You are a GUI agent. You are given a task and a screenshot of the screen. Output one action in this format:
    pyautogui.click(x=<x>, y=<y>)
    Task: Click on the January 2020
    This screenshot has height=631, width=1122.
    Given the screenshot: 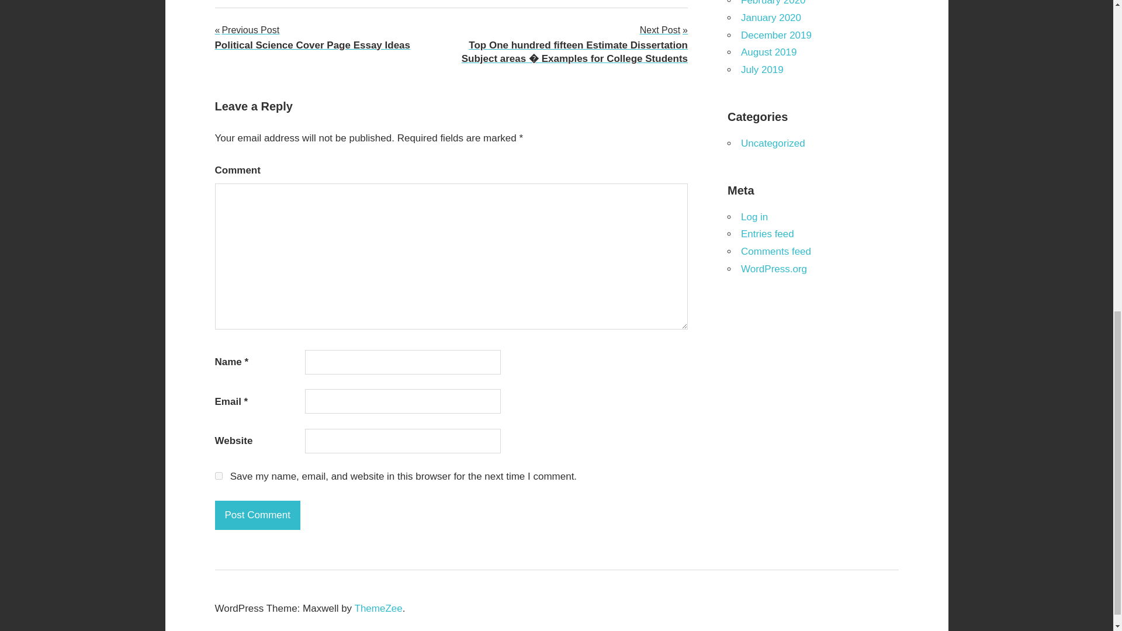 What is the action you would take?
    pyautogui.click(x=770, y=18)
    